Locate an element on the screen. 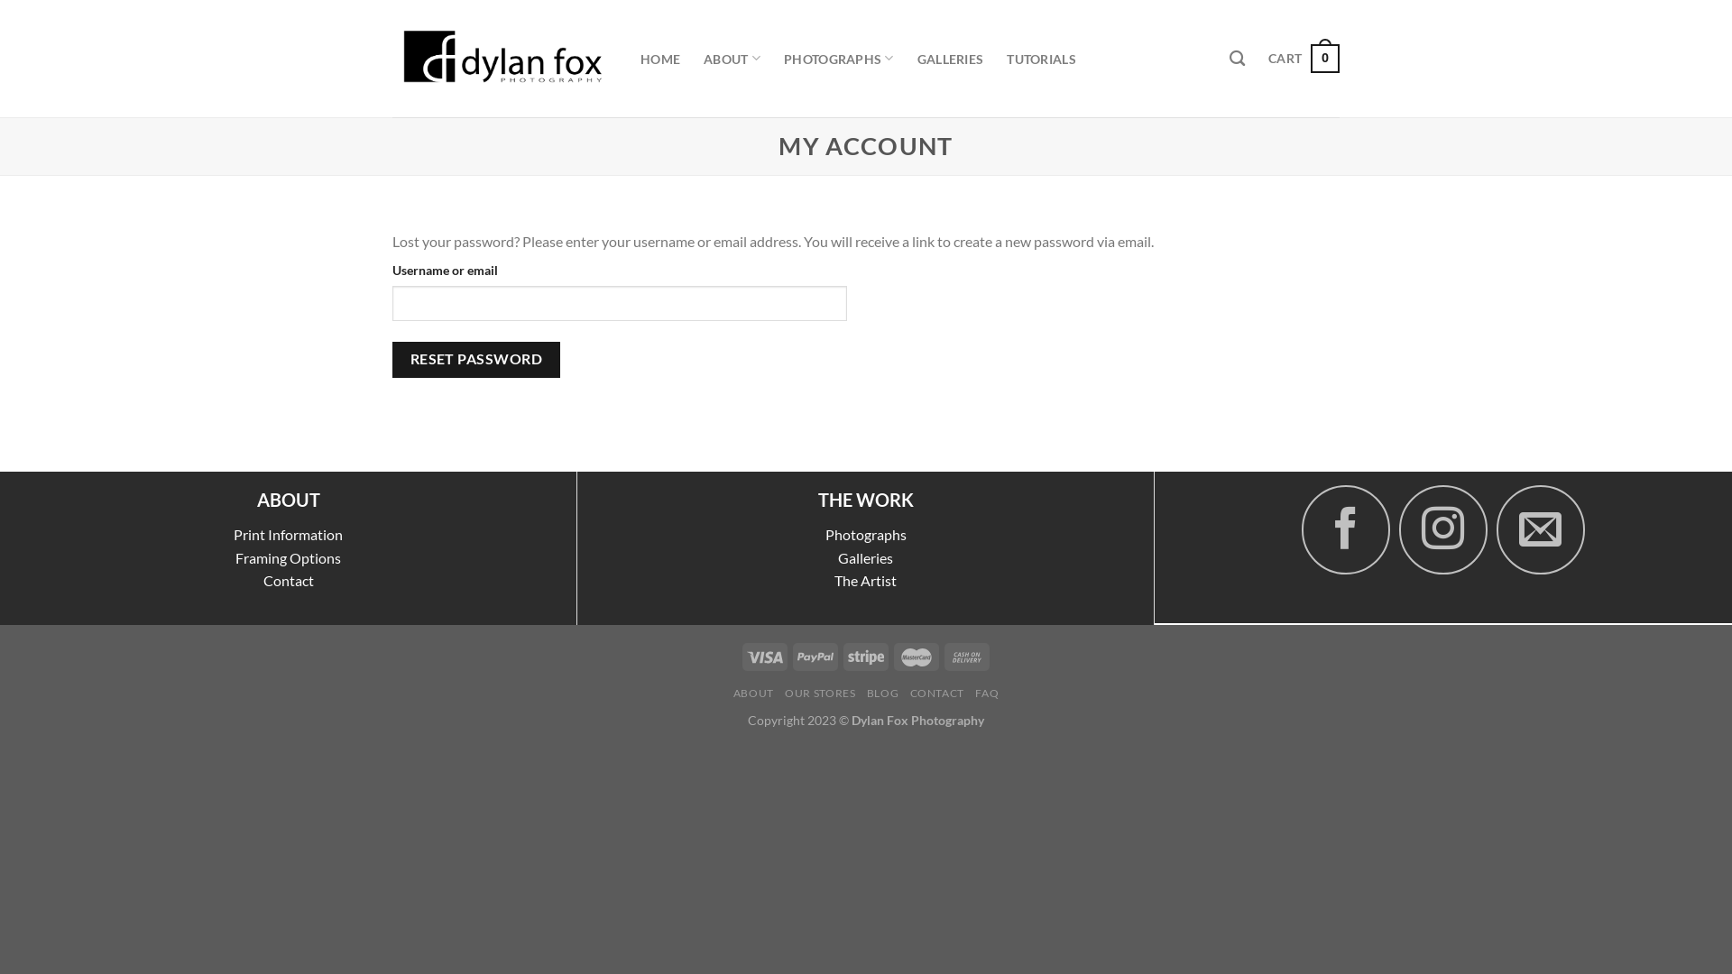  OUR STORES is located at coordinates (820, 693).